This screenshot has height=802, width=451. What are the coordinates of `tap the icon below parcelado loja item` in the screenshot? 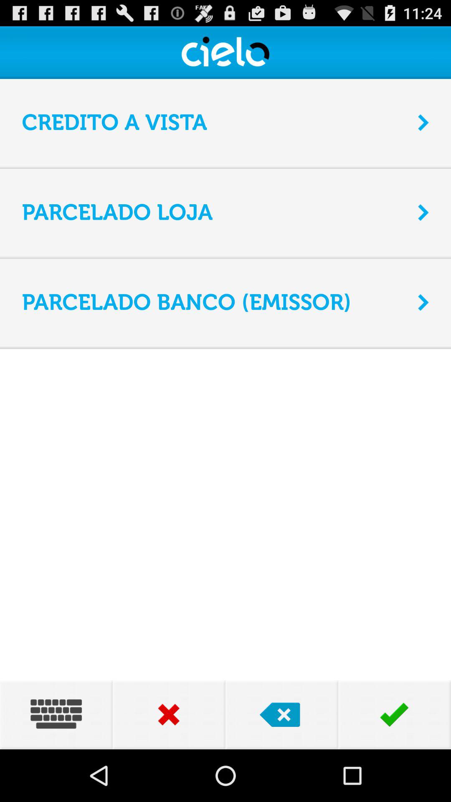 It's located at (225, 257).